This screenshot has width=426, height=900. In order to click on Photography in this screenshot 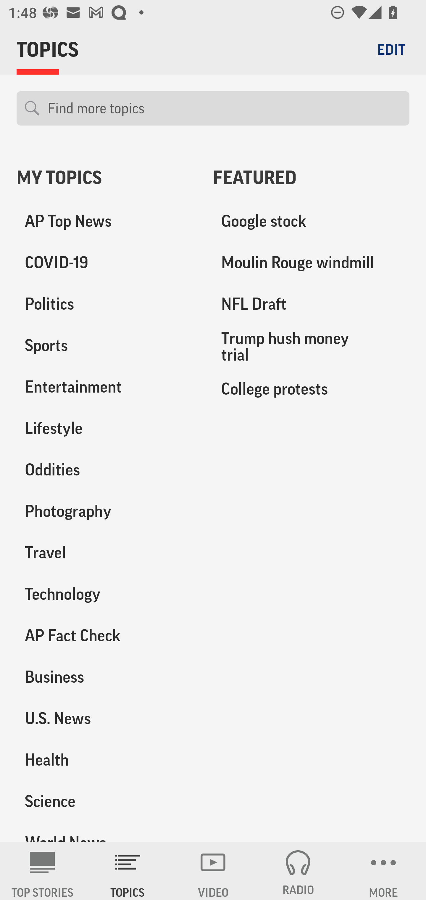, I will do `click(106, 511)`.